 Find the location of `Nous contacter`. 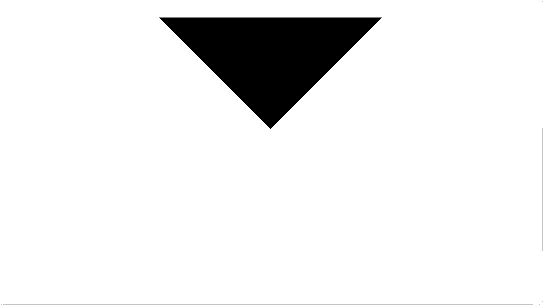

Nous contacter is located at coordinates (315, 275).